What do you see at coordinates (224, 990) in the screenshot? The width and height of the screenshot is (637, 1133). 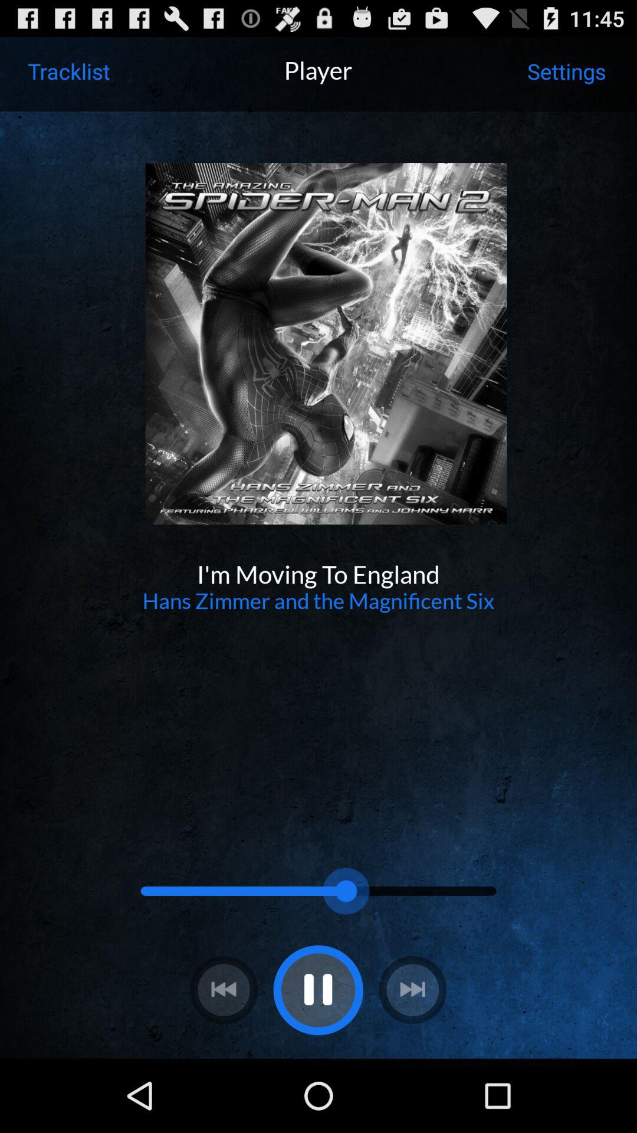 I see `go to previous audio` at bounding box center [224, 990].